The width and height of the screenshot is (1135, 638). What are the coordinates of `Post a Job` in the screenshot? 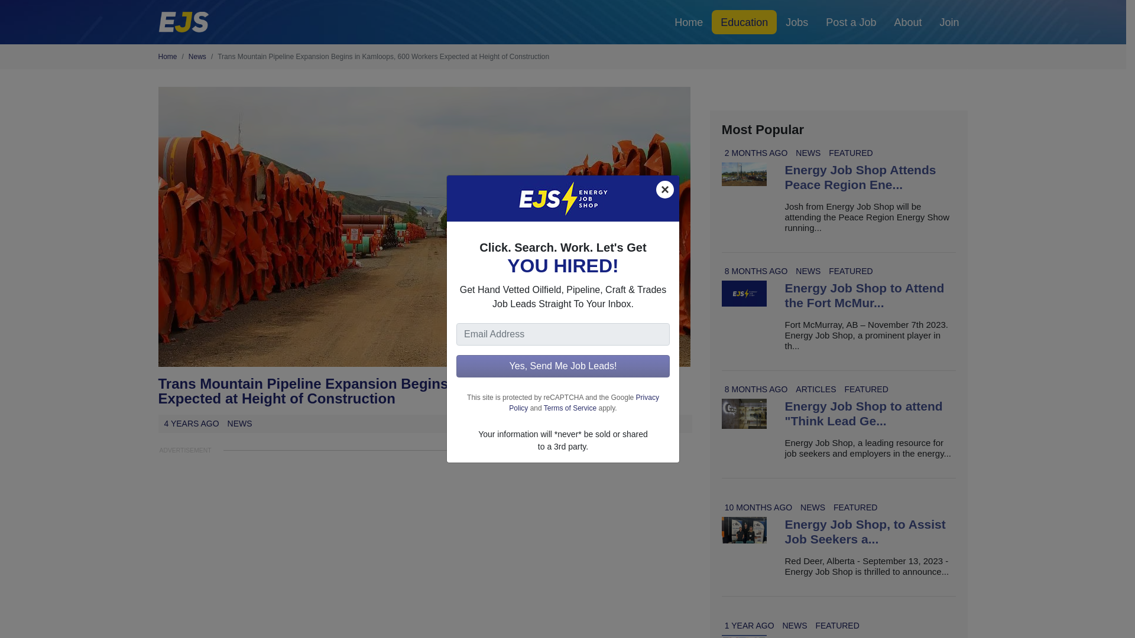 It's located at (851, 22).